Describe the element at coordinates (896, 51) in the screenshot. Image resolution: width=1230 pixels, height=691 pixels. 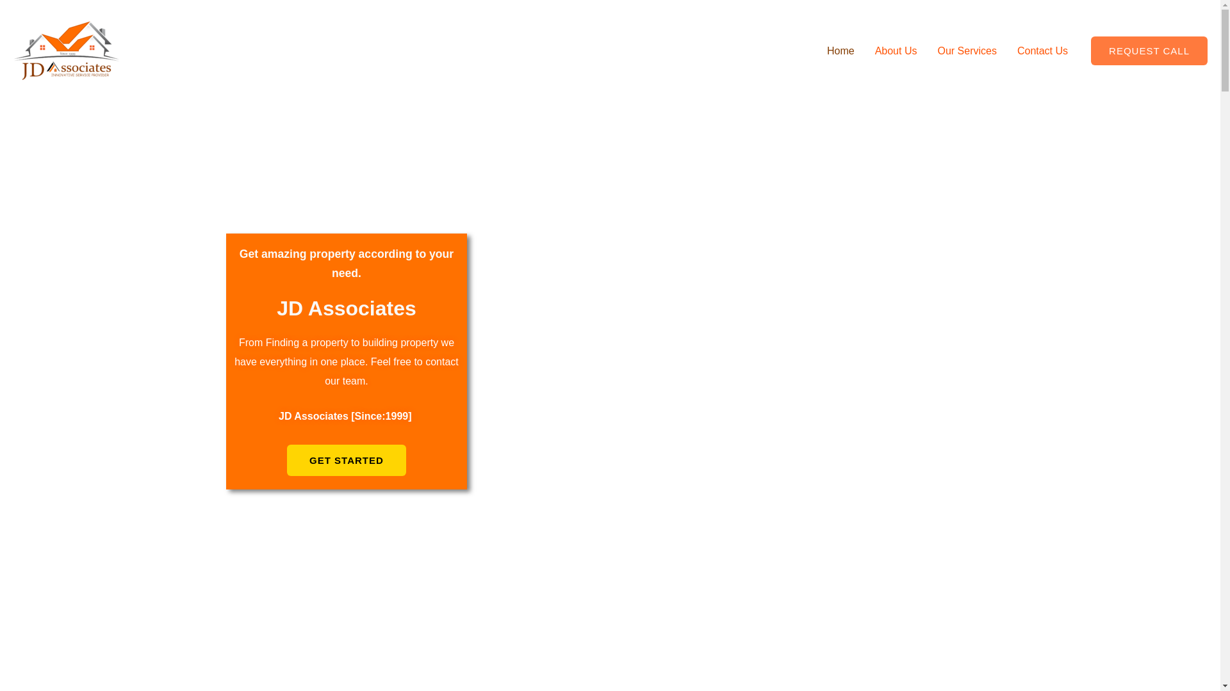
I see `About Us` at that location.